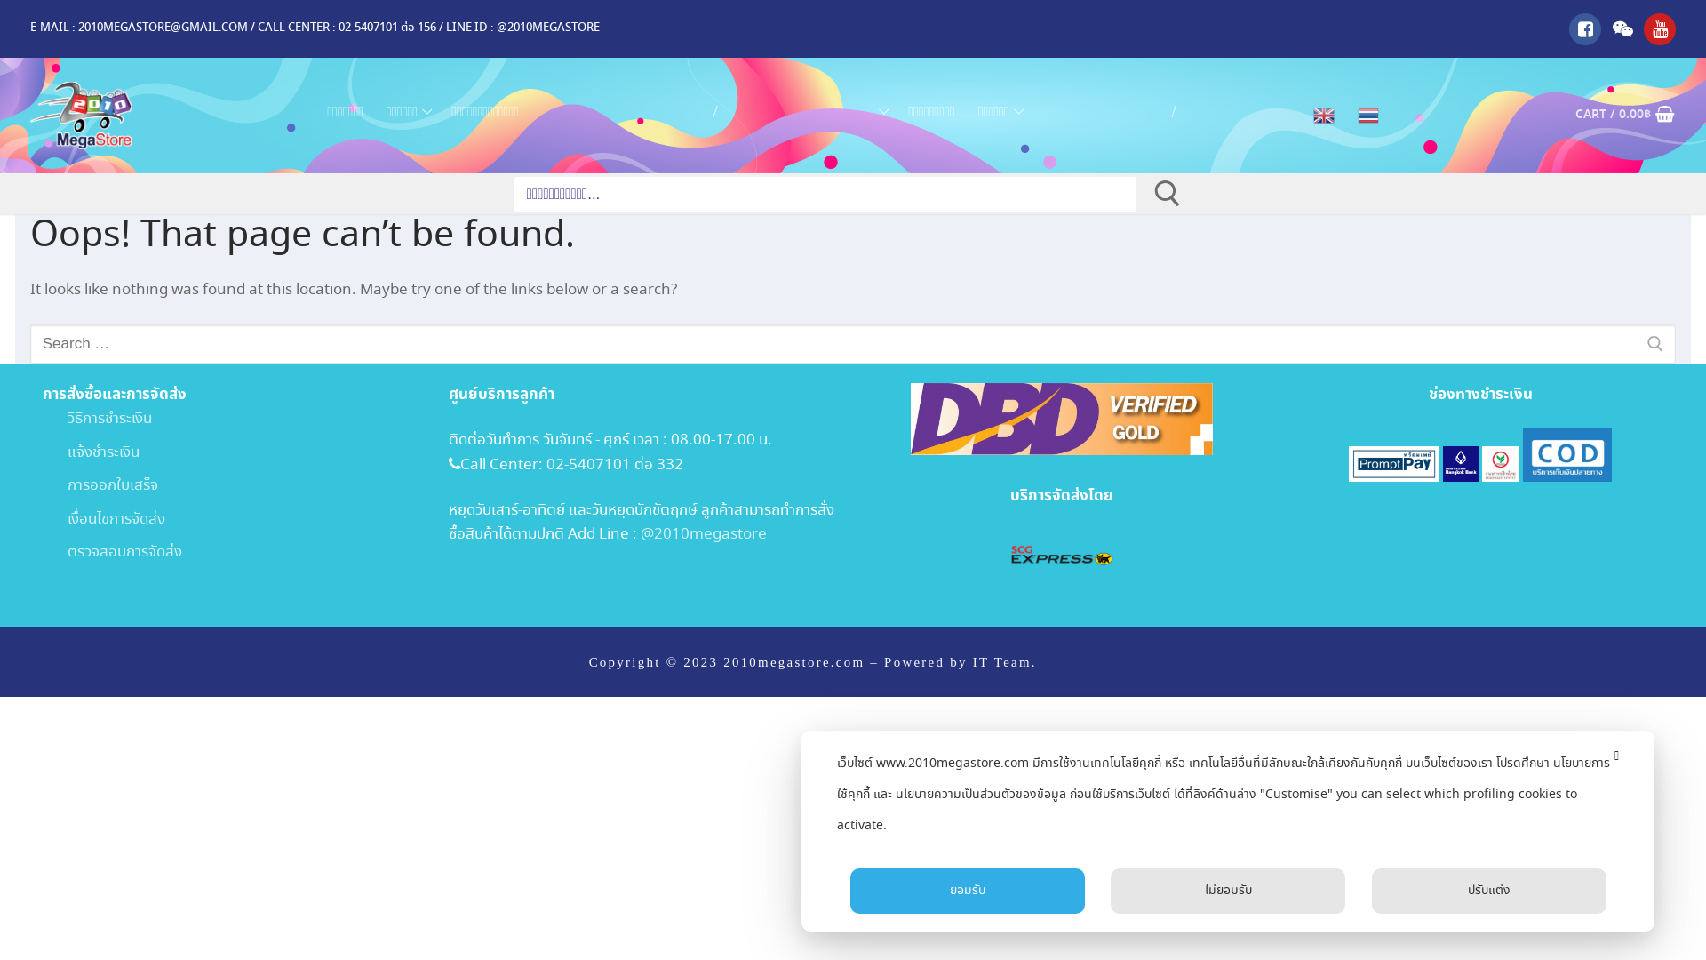 The height and width of the screenshot is (960, 1706). I want to click on Search for:, so click(853, 343).